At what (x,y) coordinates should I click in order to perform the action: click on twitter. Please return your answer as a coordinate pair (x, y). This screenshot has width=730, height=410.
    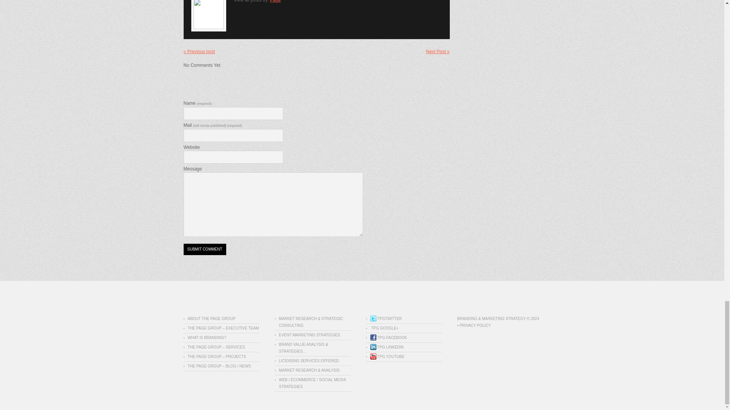
    Looking at the image, I should click on (386, 318).